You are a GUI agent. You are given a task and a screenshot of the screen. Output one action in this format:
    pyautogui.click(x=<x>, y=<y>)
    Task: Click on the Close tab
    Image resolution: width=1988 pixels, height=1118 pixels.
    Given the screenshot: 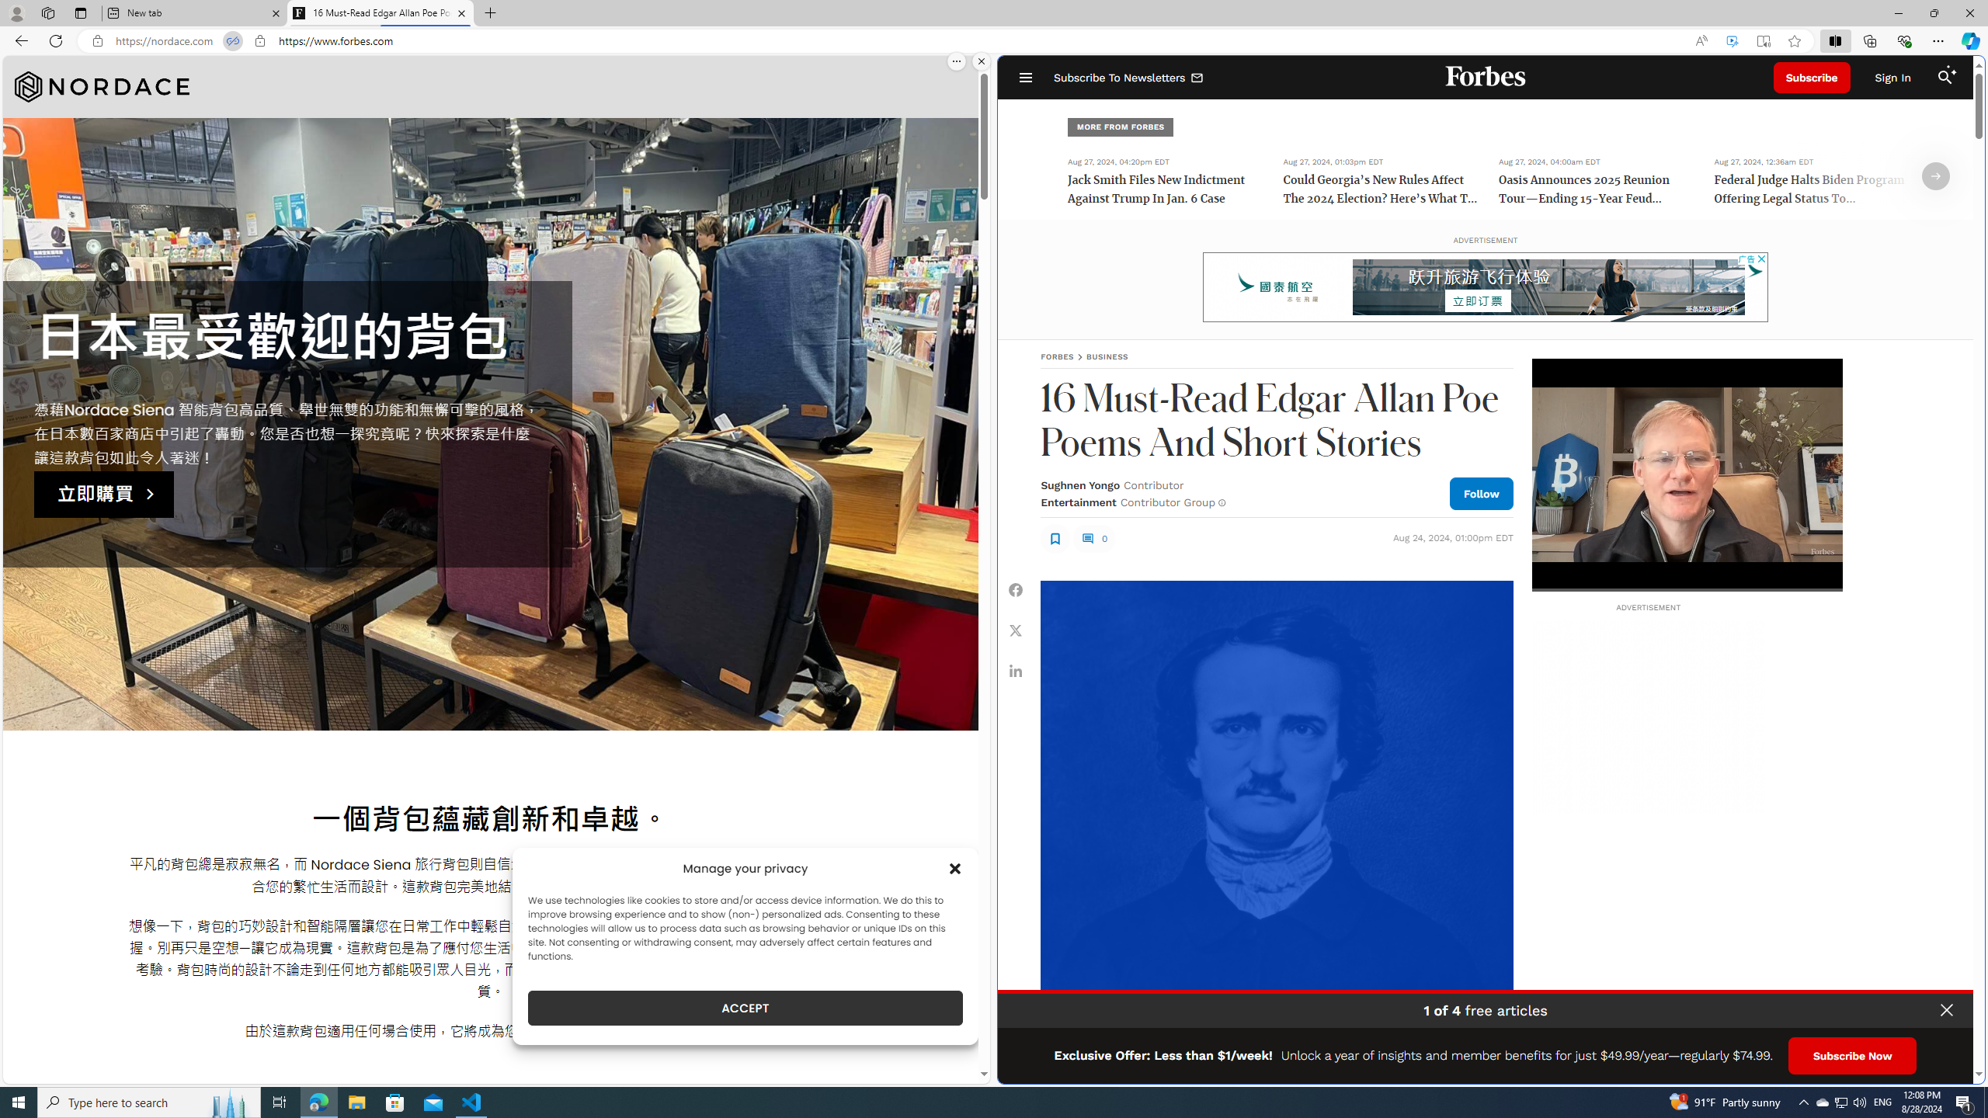 What is the action you would take?
    pyautogui.click(x=462, y=12)
    